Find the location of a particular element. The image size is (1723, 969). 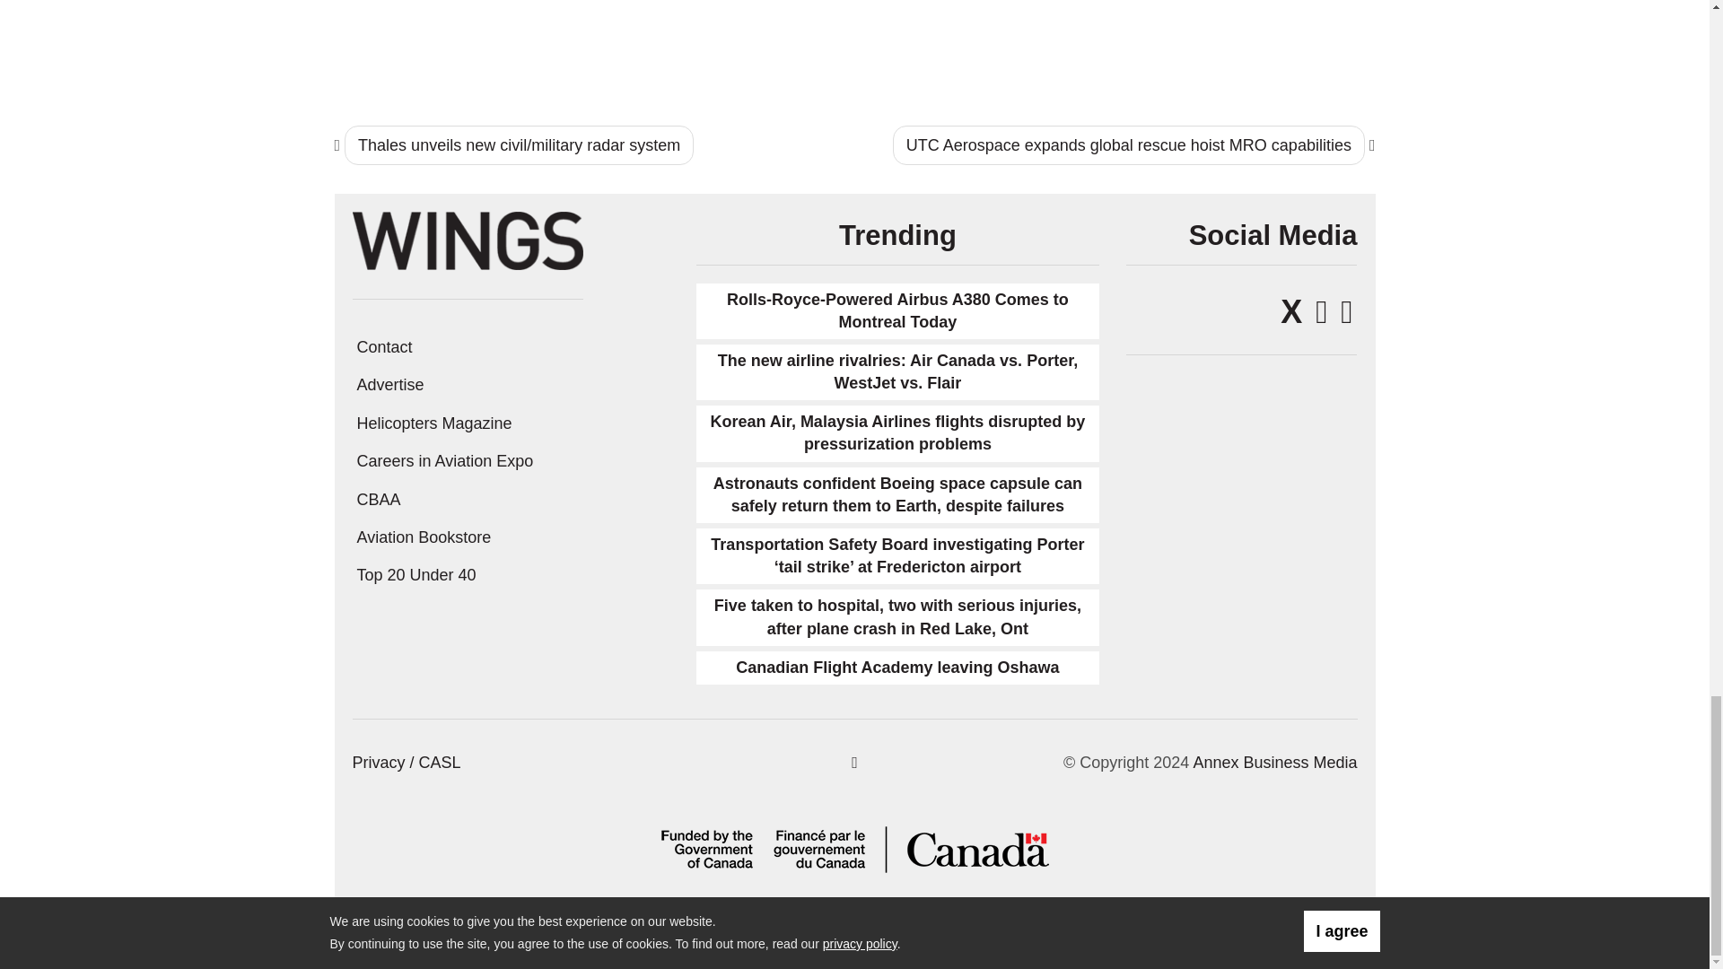

Wings Magazine is located at coordinates (467, 239).